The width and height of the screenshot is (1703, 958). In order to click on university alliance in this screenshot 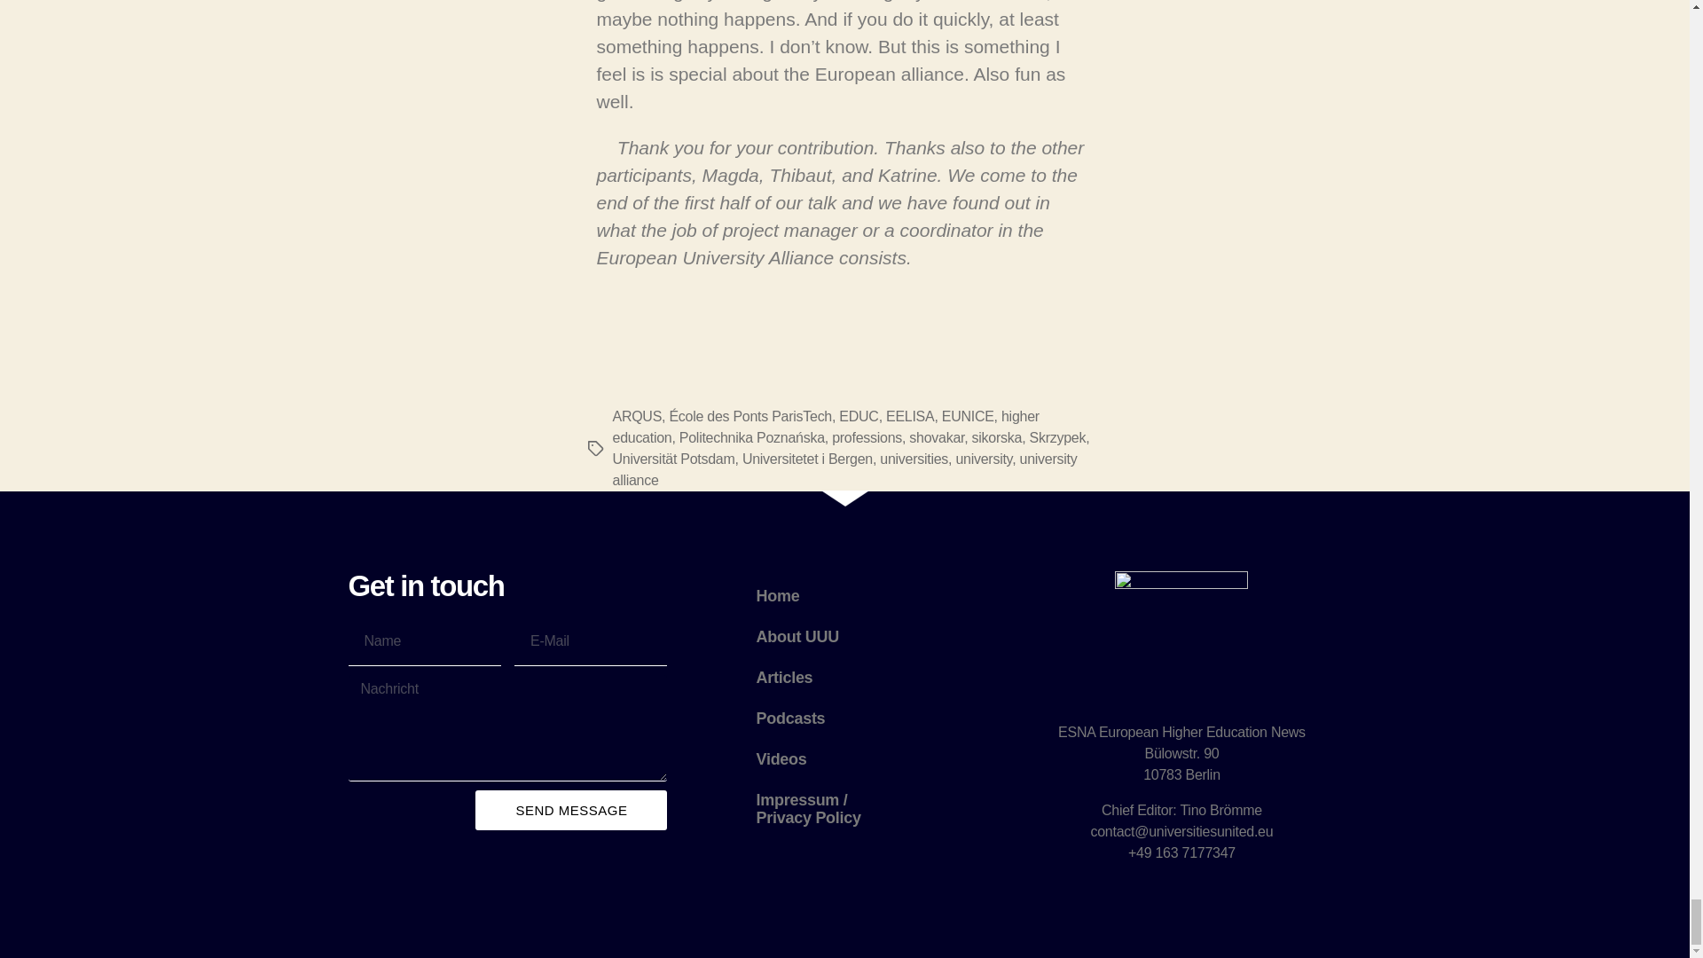, I will do `click(844, 468)`.